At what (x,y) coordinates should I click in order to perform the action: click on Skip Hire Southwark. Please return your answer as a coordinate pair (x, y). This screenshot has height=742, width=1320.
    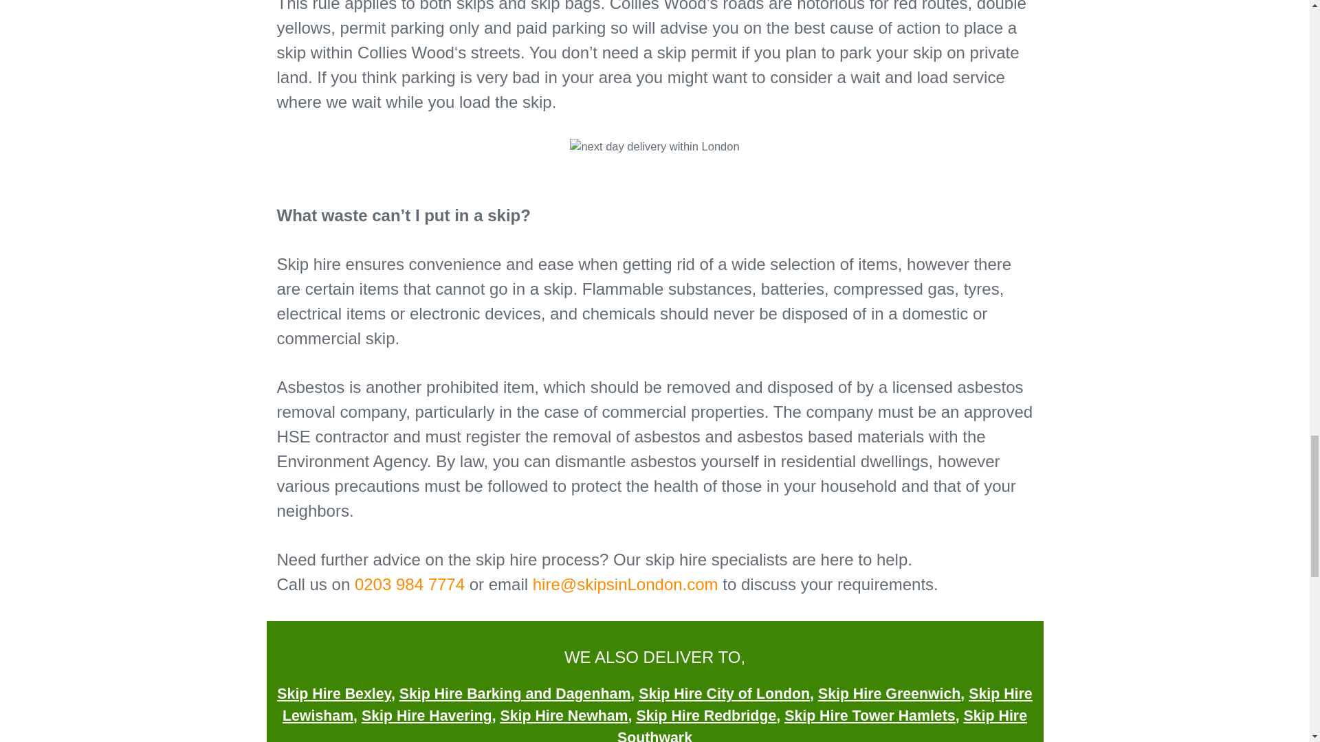
    Looking at the image, I should click on (822, 725).